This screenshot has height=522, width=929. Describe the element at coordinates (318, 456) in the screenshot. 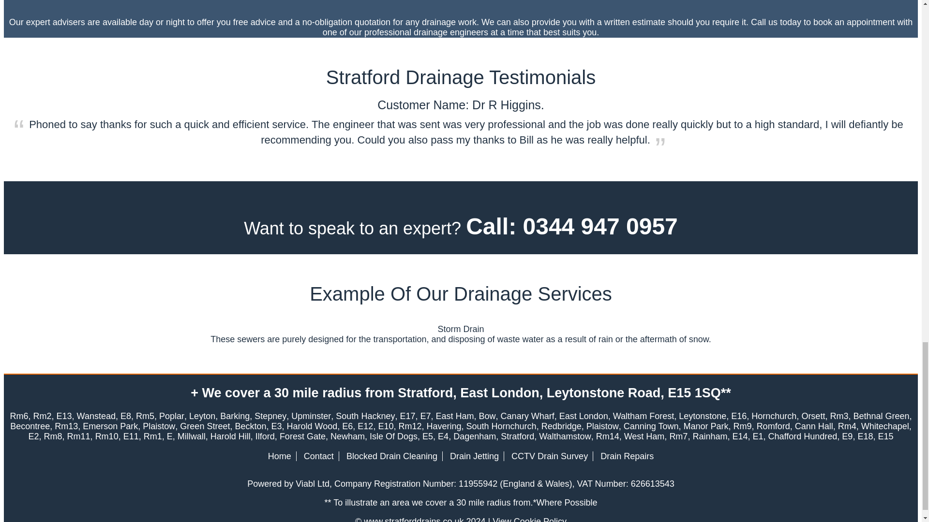

I see `Contact` at that location.